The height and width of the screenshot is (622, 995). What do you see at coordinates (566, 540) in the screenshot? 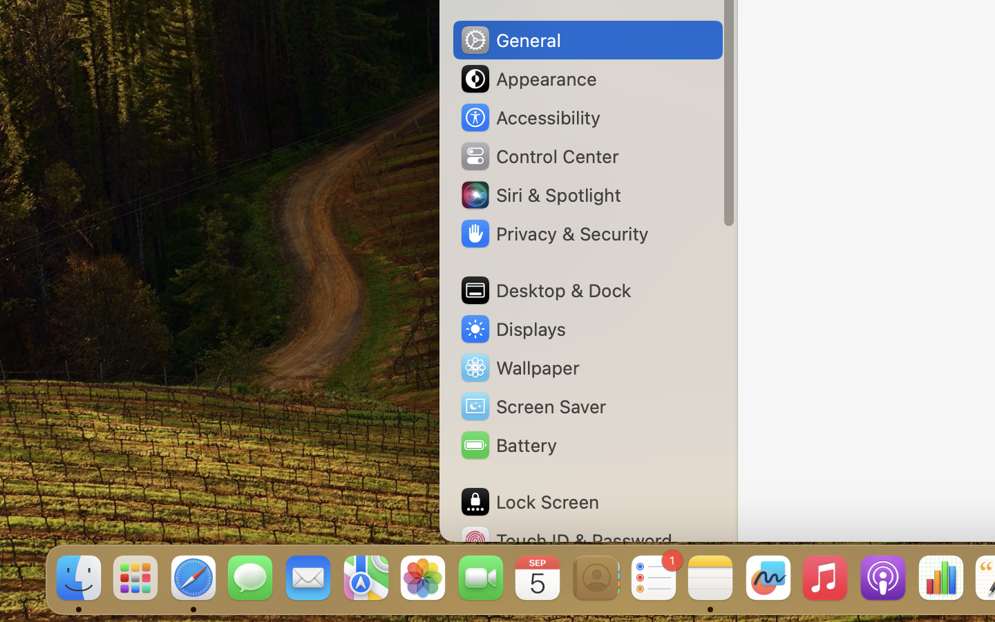
I see `Touch ID & Password` at bounding box center [566, 540].